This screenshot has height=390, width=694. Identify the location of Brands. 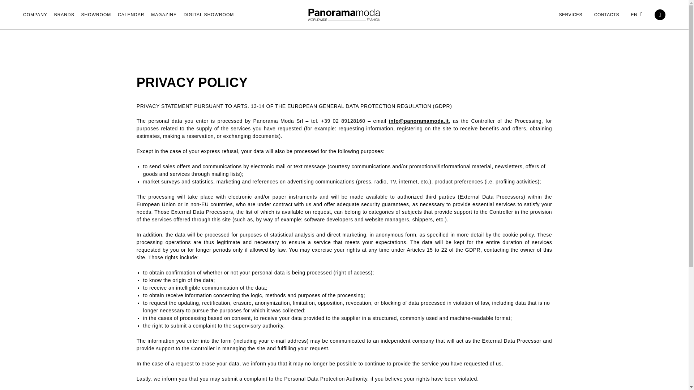
(64, 15).